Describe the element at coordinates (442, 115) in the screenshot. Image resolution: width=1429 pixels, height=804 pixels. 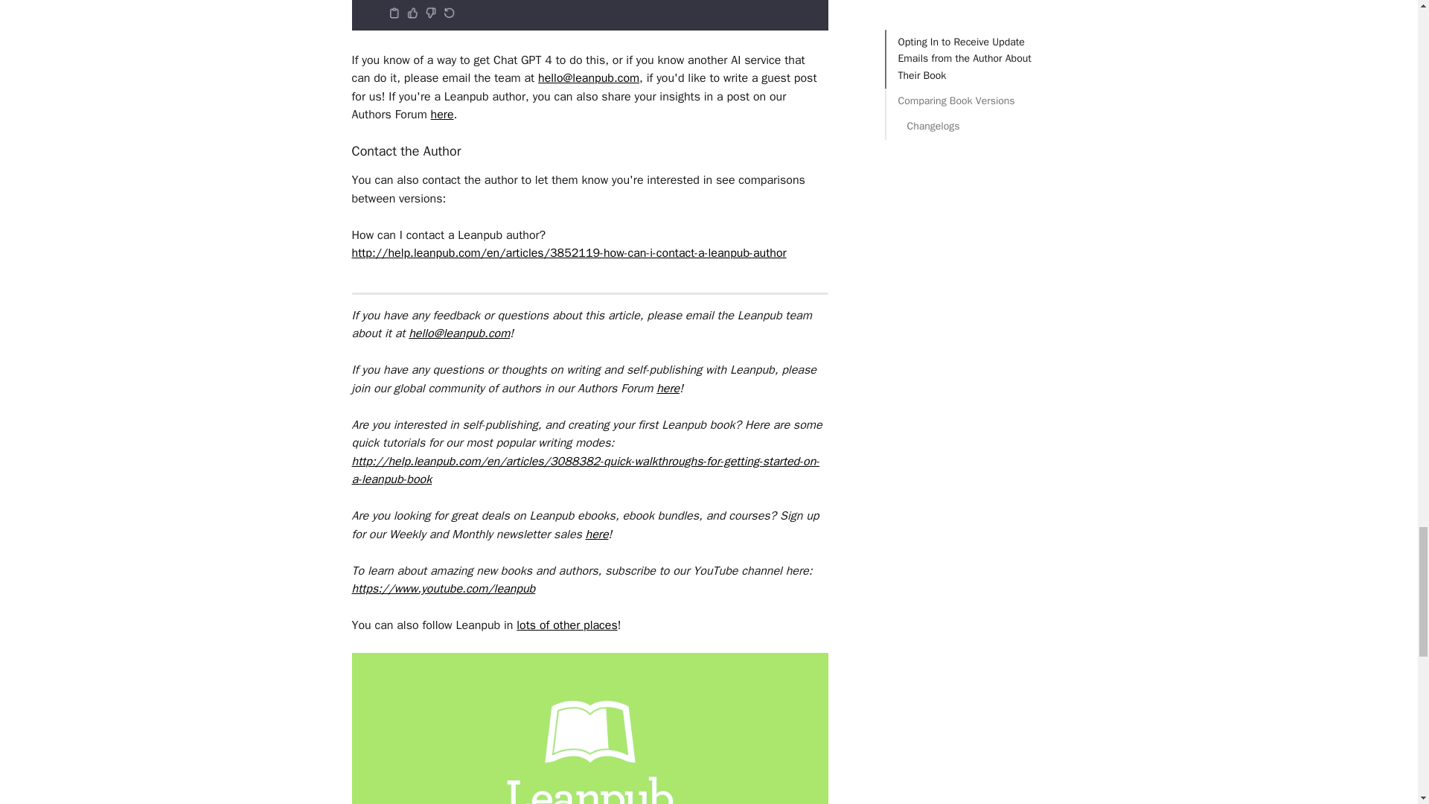
I see `here` at that location.